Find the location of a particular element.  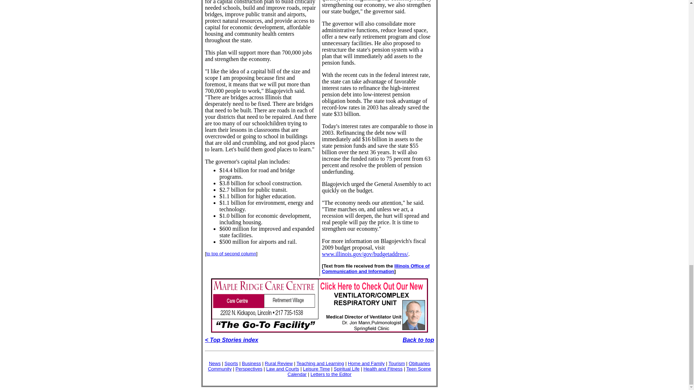

Teen Scene is located at coordinates (419, 369).